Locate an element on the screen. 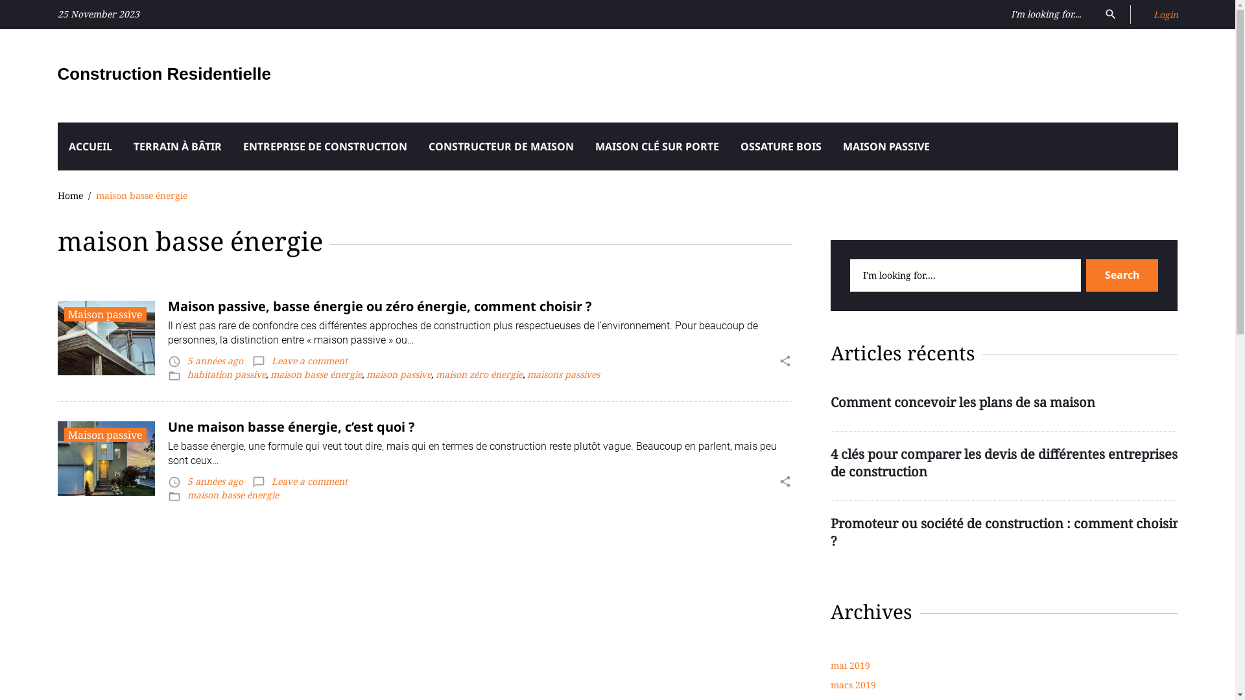  Leave a comment is located at coordinates (309, 360).